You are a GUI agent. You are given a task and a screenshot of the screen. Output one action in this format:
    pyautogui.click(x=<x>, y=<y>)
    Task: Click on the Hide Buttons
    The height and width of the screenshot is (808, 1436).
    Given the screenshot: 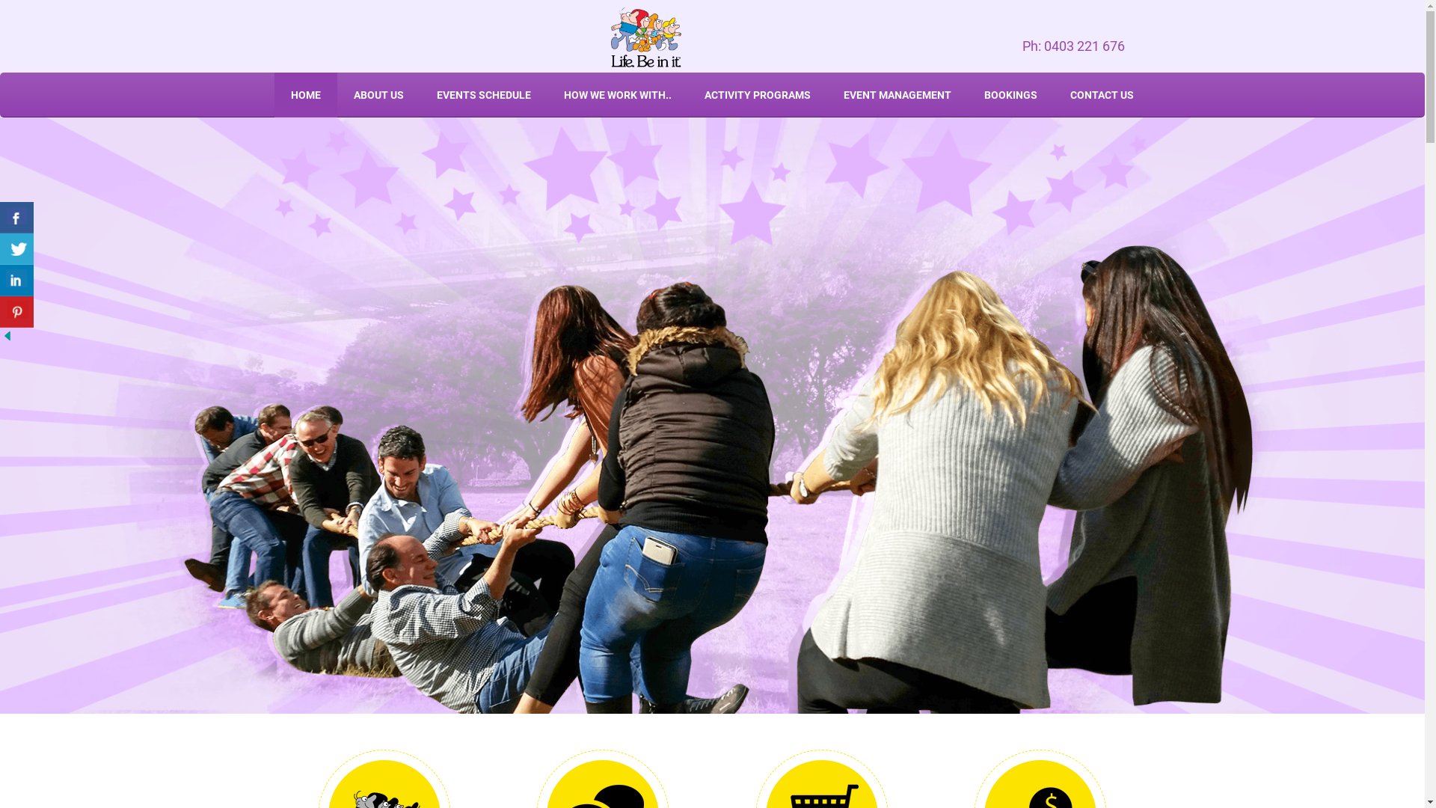 What is the action you would take?
    pyautogui.click(x=7, y=335)
    